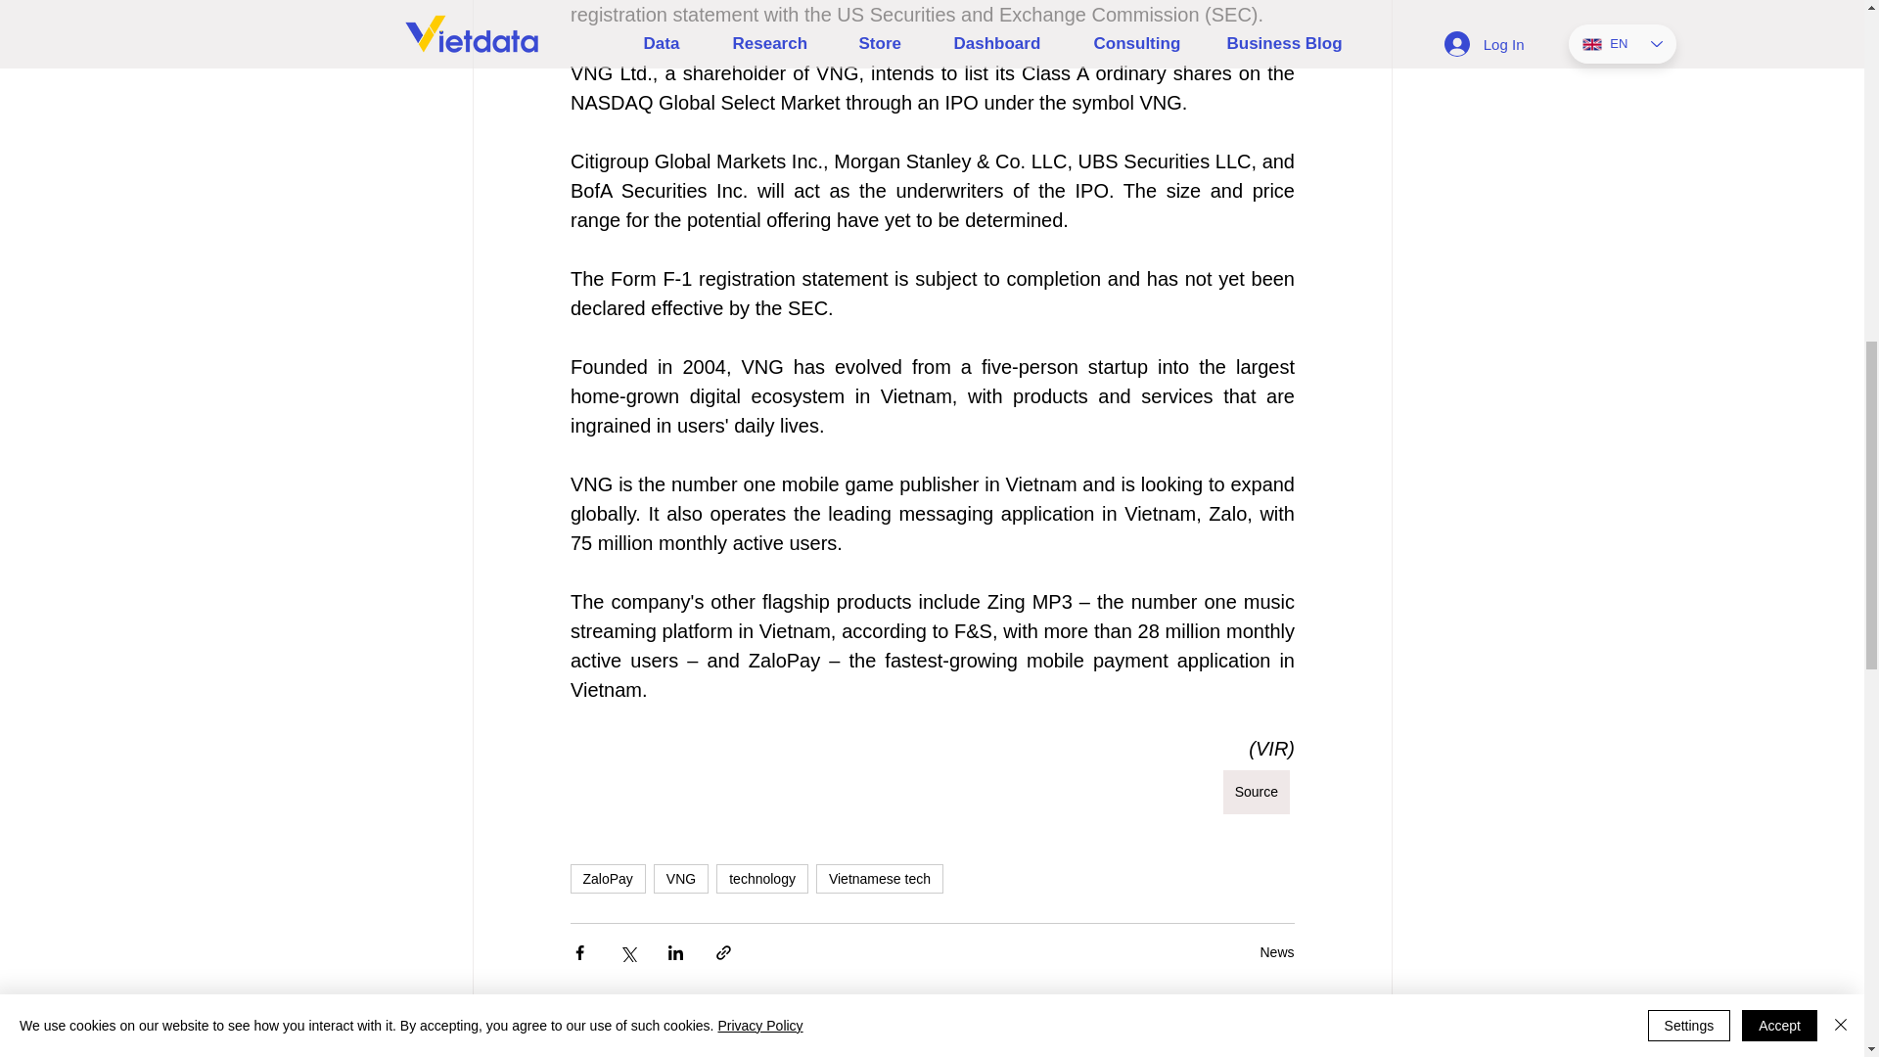 Image resolution: width=1879 pixels, height=1057 pixels. I want to click on ZaloPay, so click(607, 879).